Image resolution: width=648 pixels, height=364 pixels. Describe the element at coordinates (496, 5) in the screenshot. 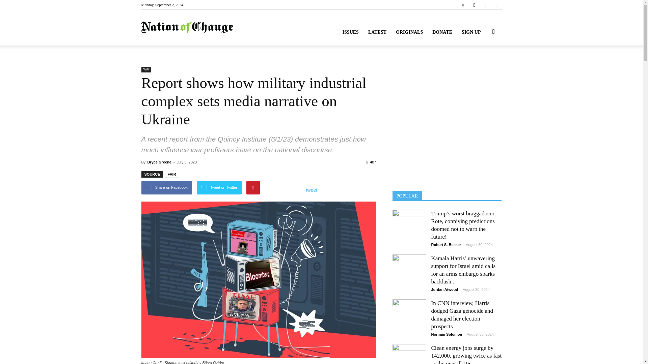

I see `Youtube` at that location.